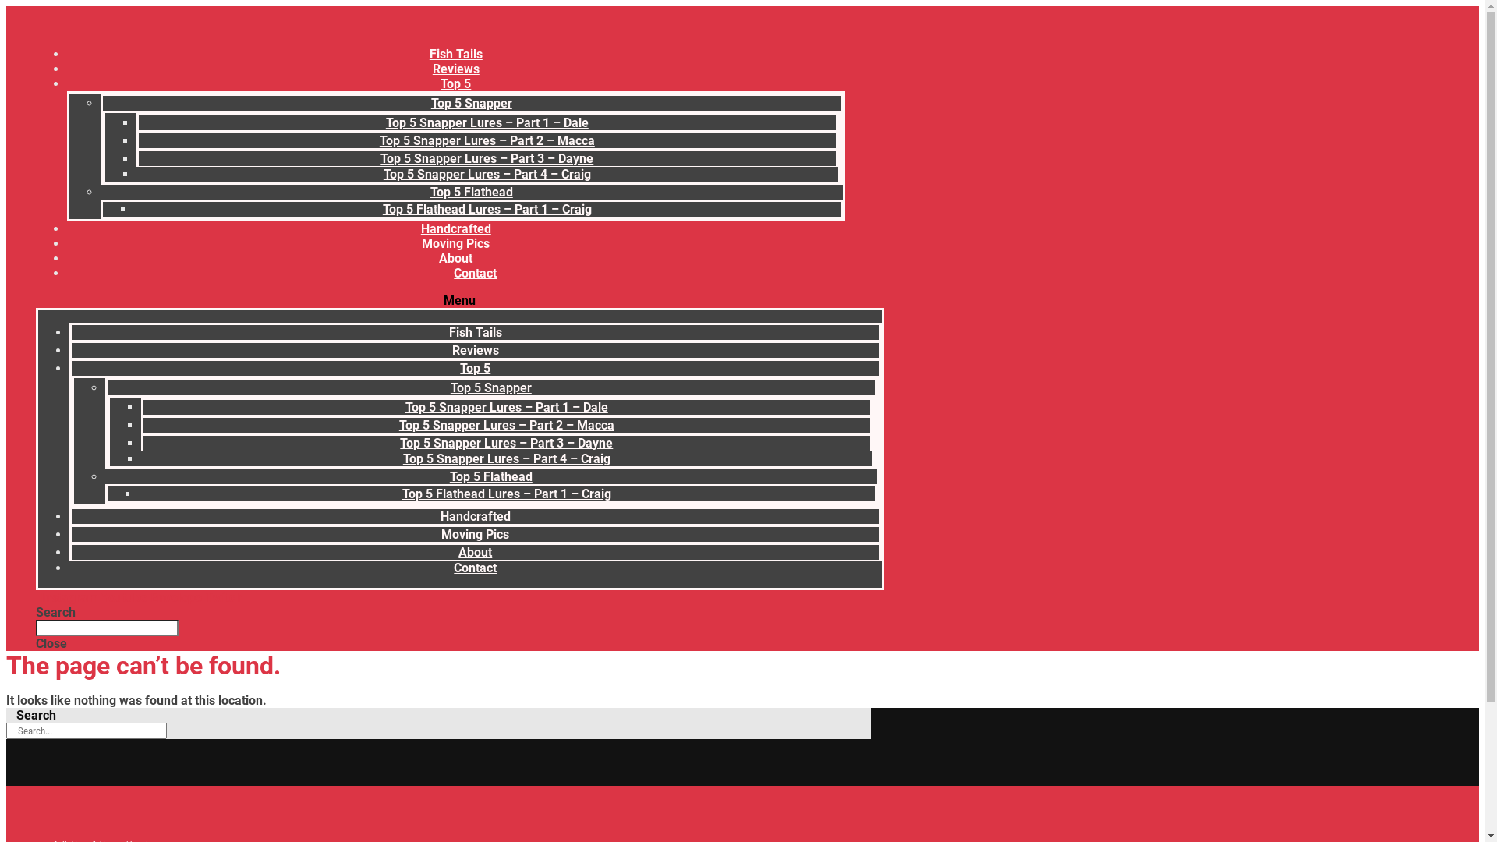 The image size is (1497, 842). I want to click on Moving Pics, so click(455, 243).